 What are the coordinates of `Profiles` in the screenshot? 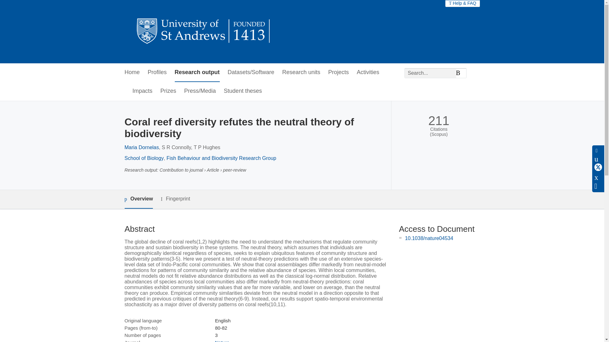 It's located at (157, 73).